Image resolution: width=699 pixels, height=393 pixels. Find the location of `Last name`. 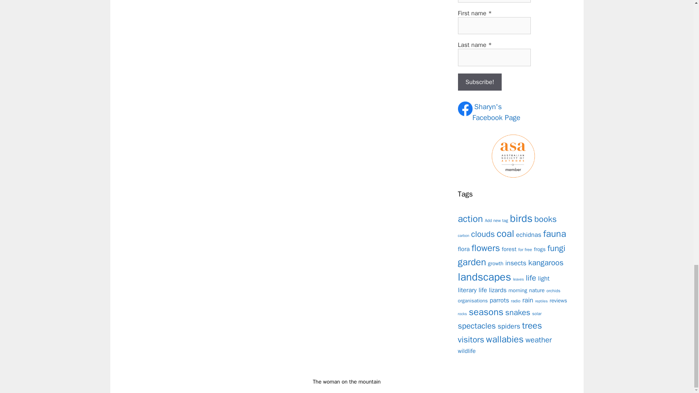

Last name is located at coordinates (494, 57).